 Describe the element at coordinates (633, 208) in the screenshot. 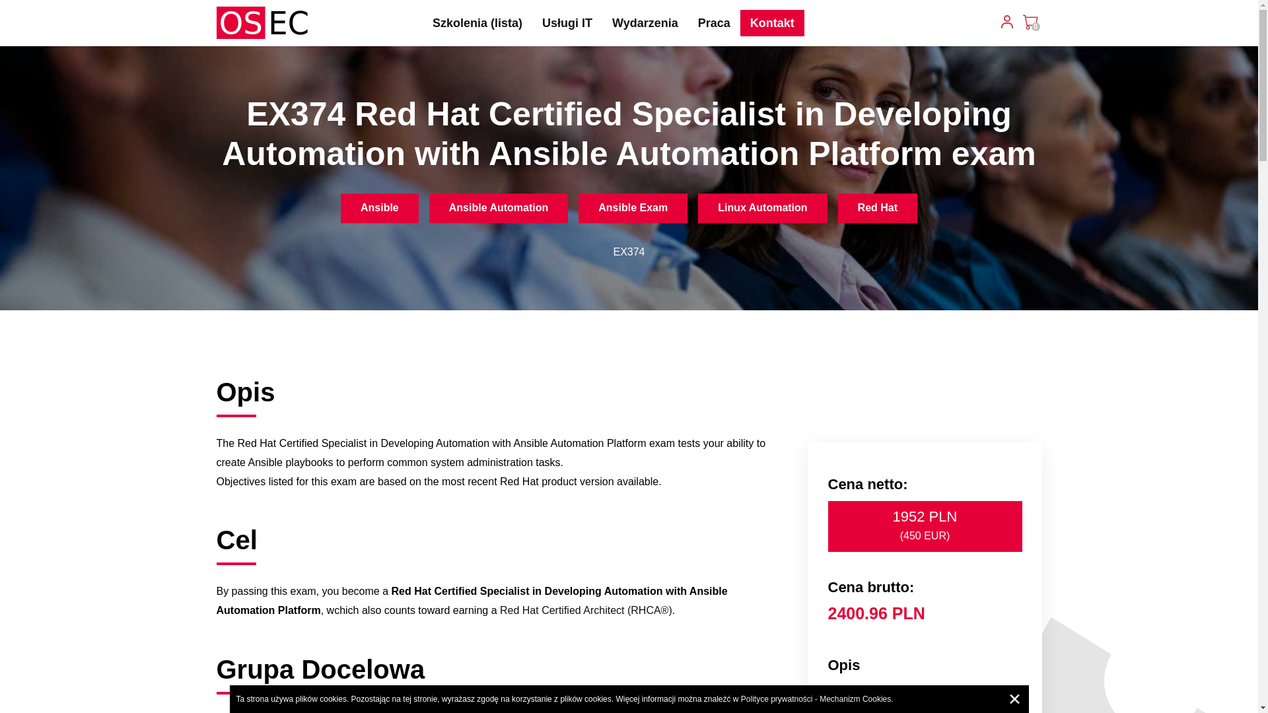

I see `Ansible Exam` at that location.